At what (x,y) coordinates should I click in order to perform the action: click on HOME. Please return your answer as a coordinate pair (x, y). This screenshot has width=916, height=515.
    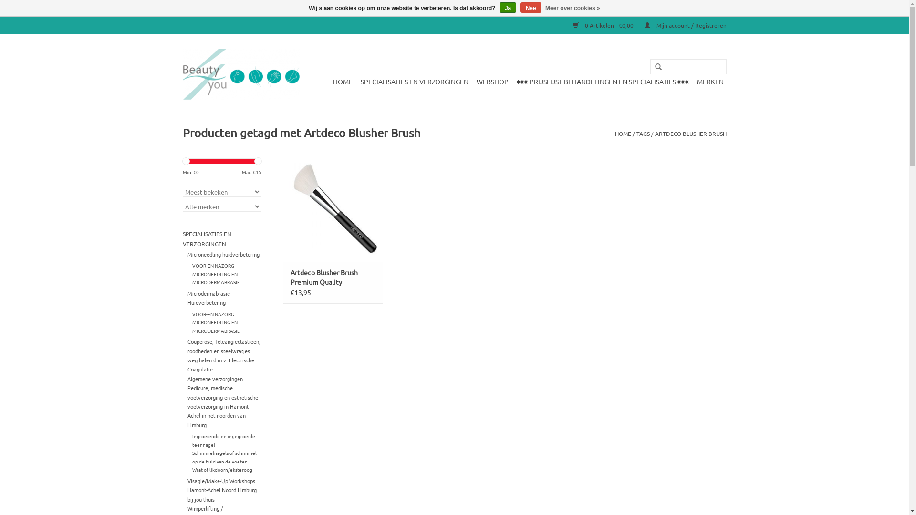
    Looking at the image, I should click on (623, 134).